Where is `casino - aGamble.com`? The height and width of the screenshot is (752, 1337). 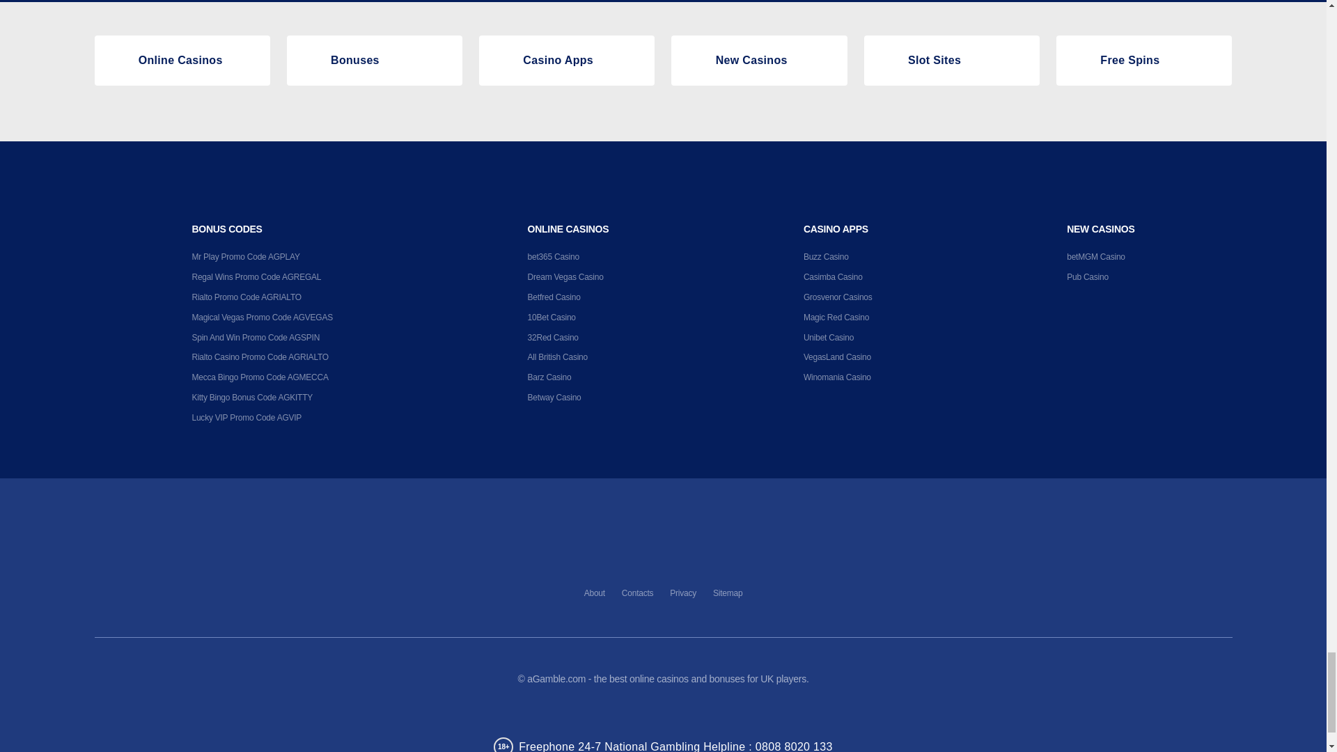
casino - aGamble.com is located at coordinates (696, 60).